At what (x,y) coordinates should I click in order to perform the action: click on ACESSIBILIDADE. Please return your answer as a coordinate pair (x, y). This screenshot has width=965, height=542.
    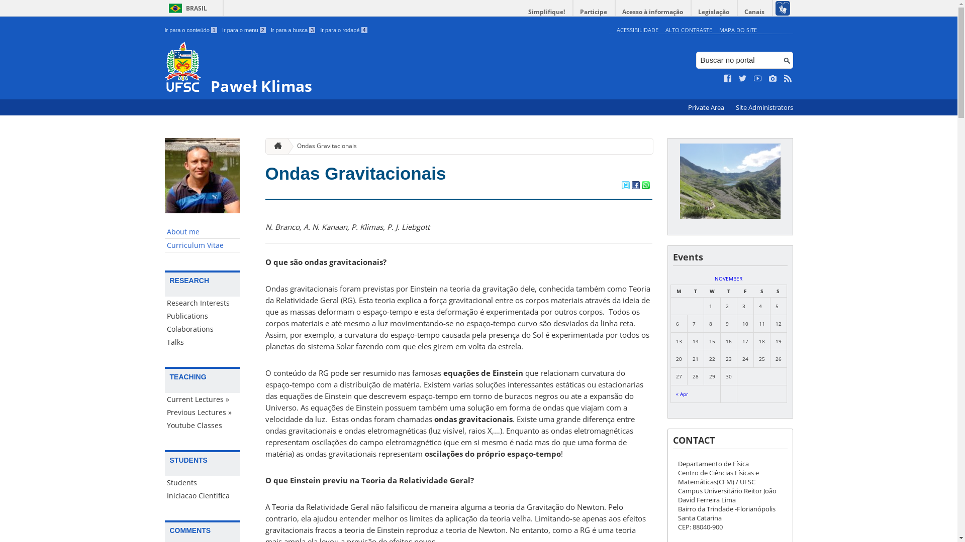
    Looking at the image, I should click on (637, 30).